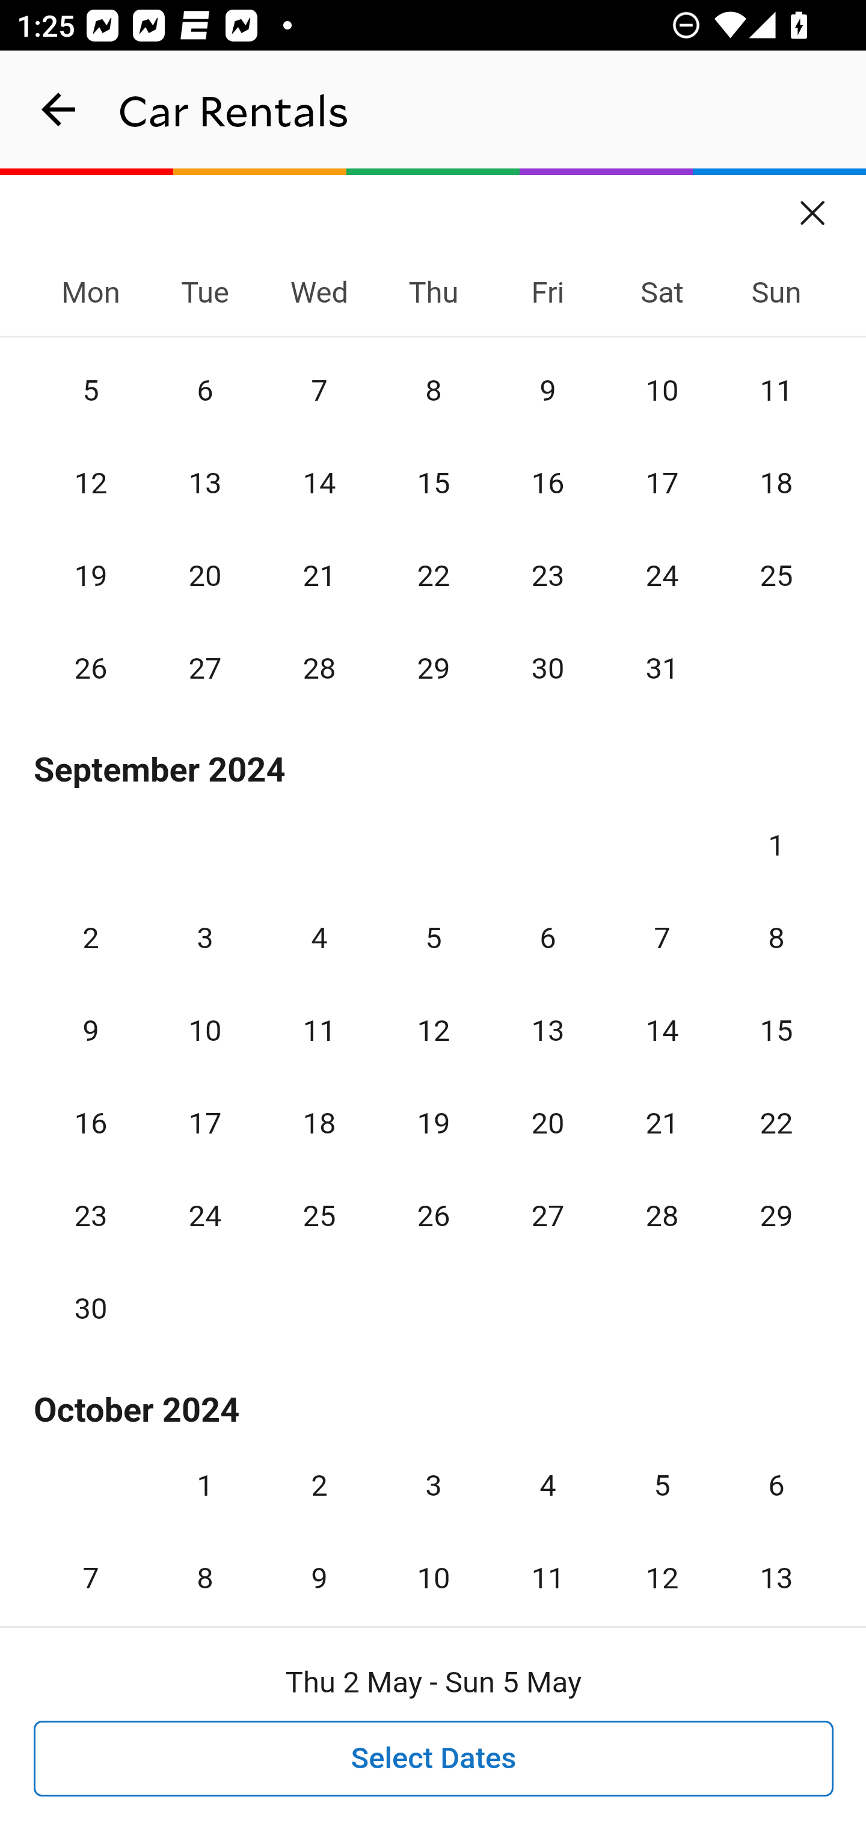  Describe the element at coordinates (91, 390) in the screenshot. I see `5 August 2024` at that location.